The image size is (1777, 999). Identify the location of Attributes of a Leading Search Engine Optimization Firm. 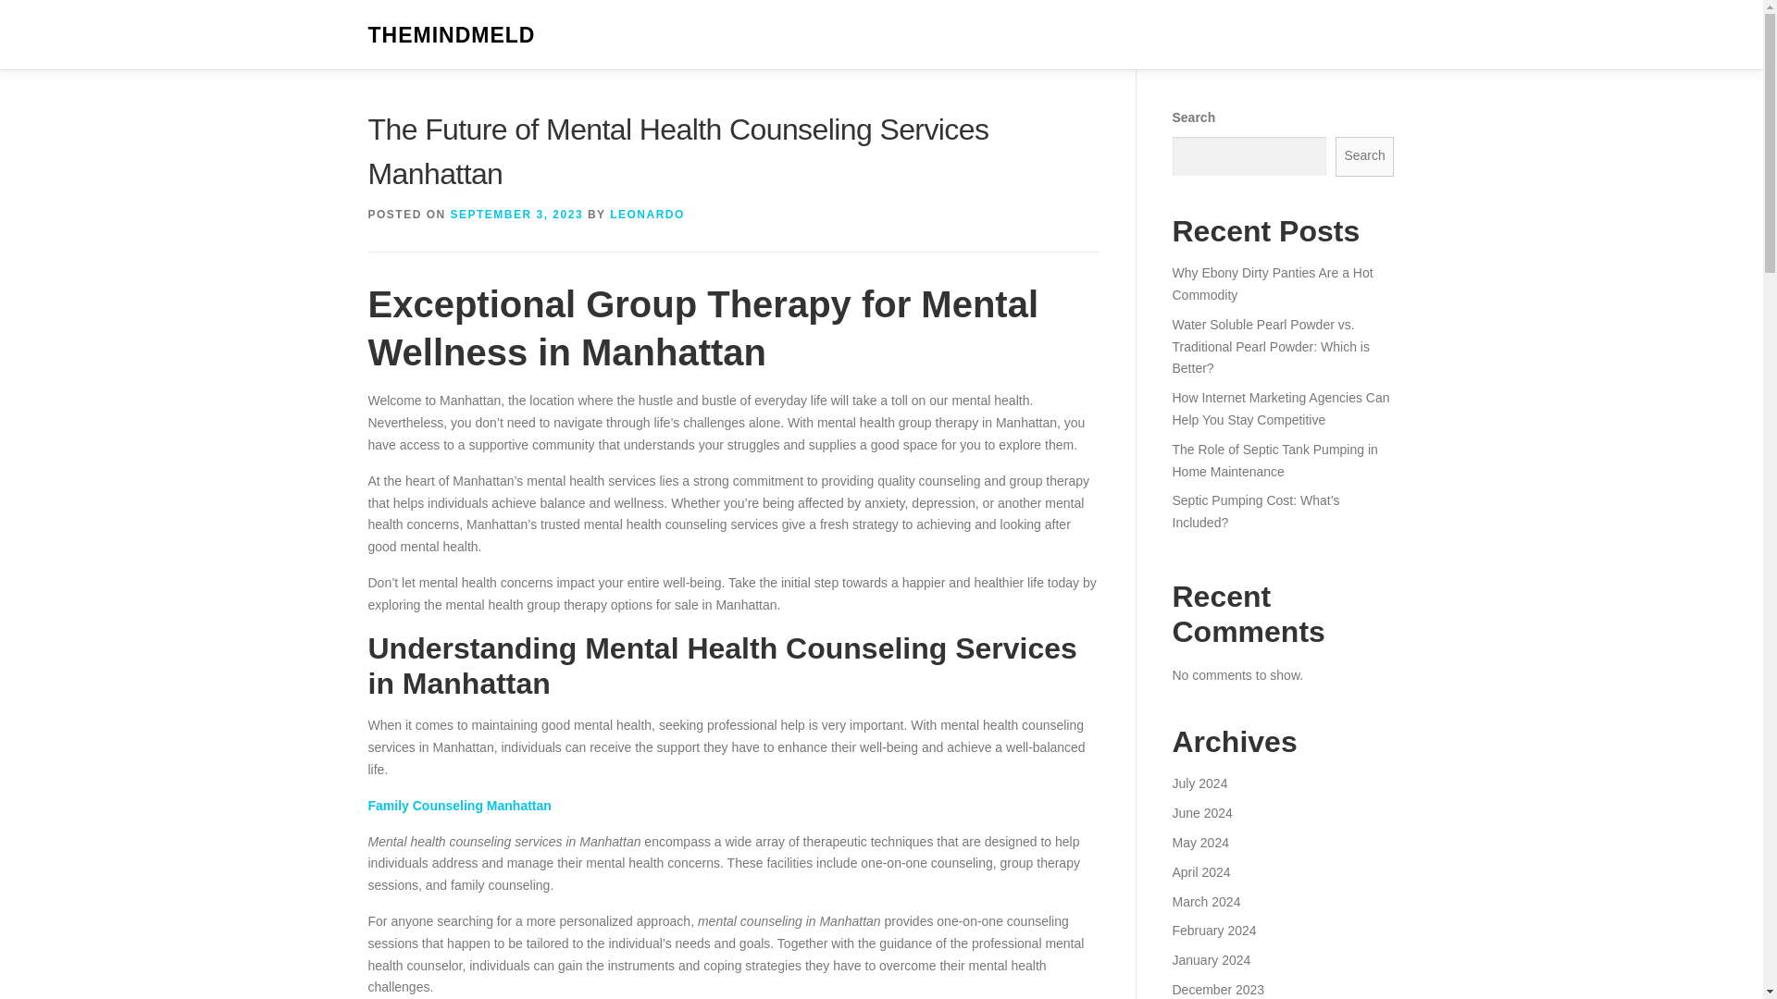
(1280, 336).